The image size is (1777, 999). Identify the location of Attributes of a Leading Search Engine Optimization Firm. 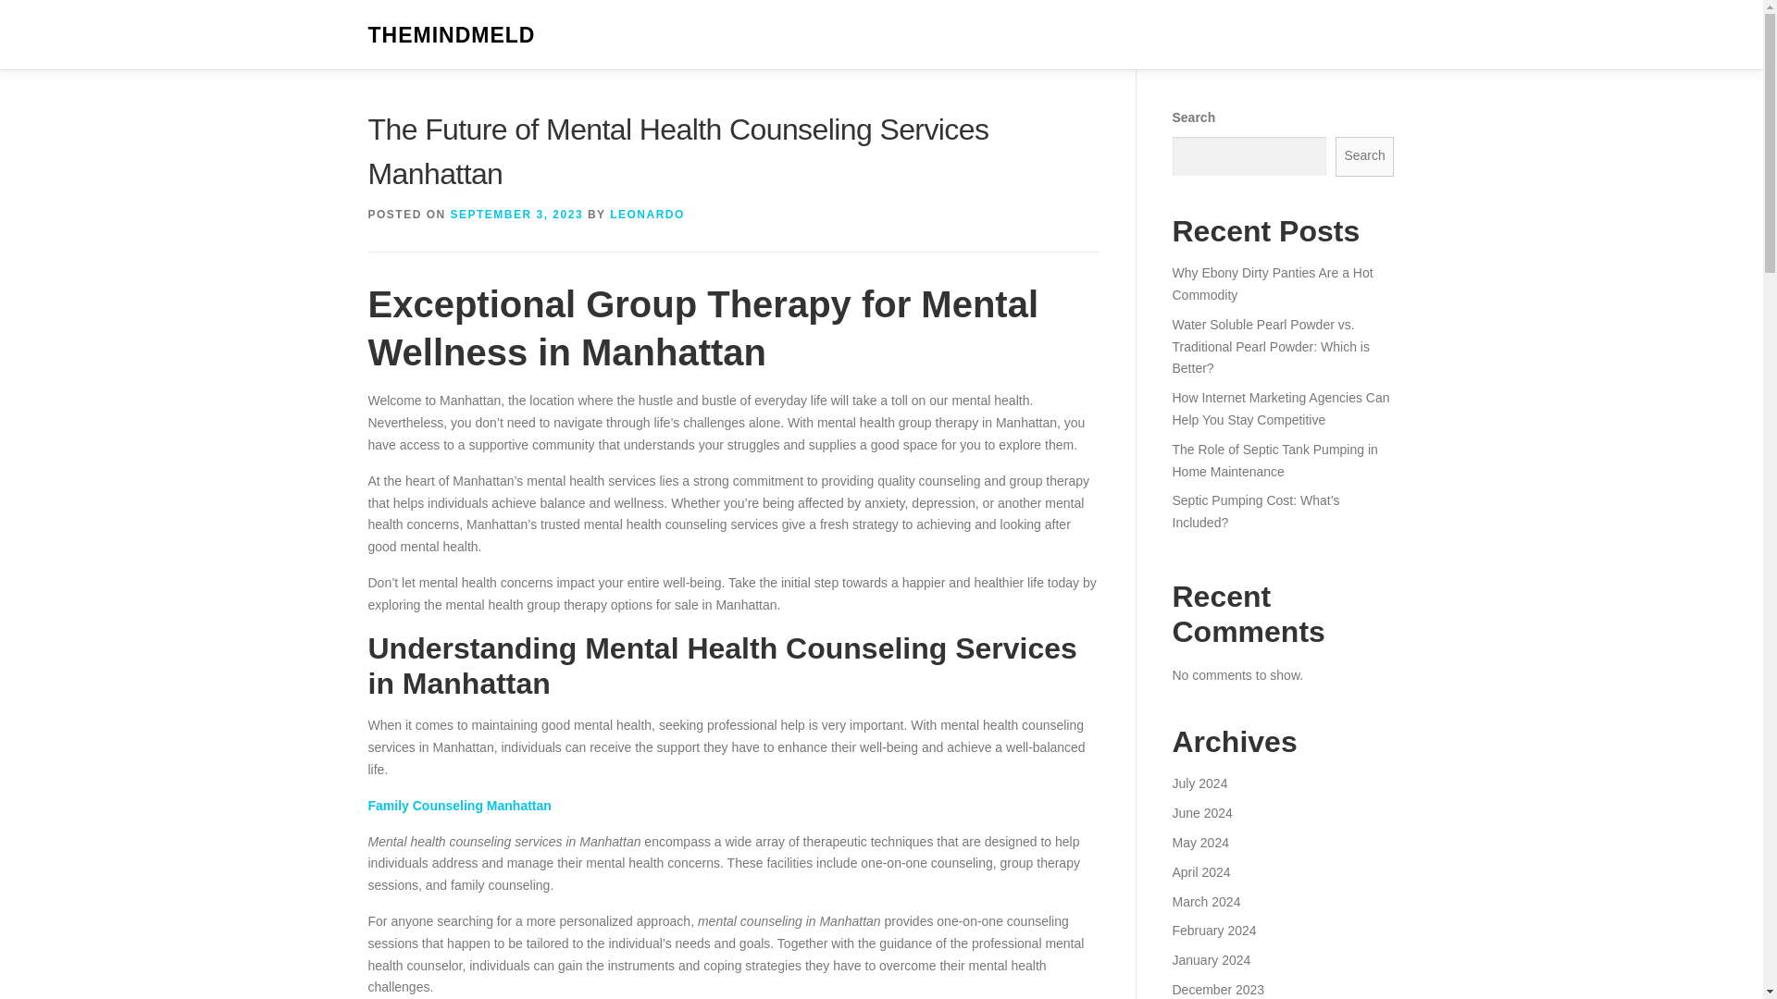
(1280, 336).